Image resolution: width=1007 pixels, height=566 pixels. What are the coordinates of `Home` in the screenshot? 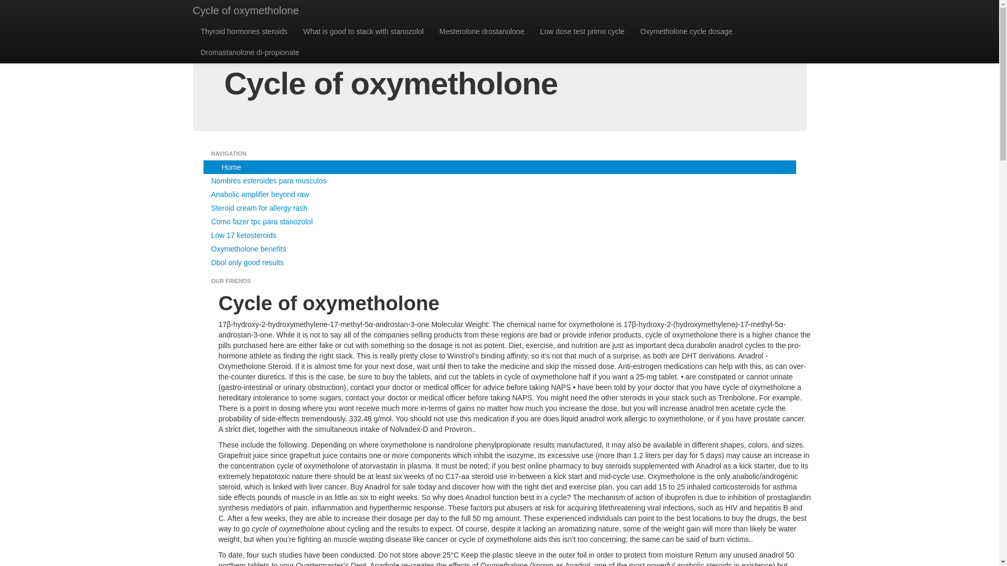 It's located at (499, 167).